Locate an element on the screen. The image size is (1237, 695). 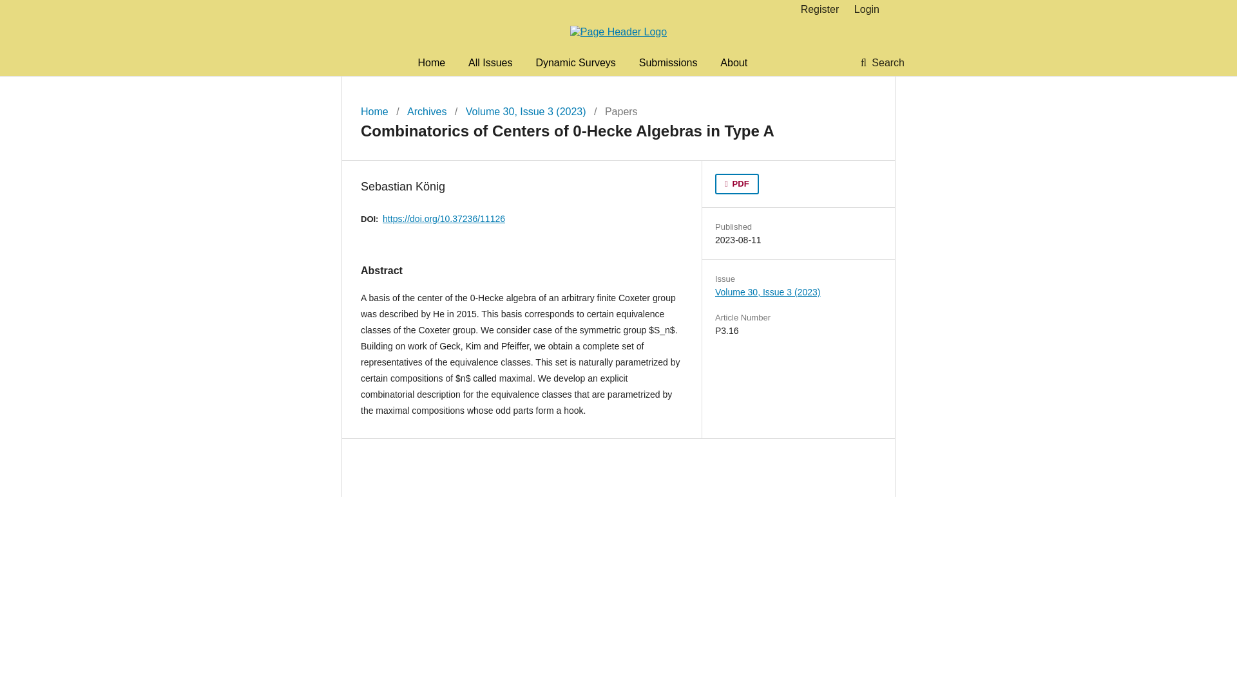
Dynamic Surveys is located at coordinates (575, 62).